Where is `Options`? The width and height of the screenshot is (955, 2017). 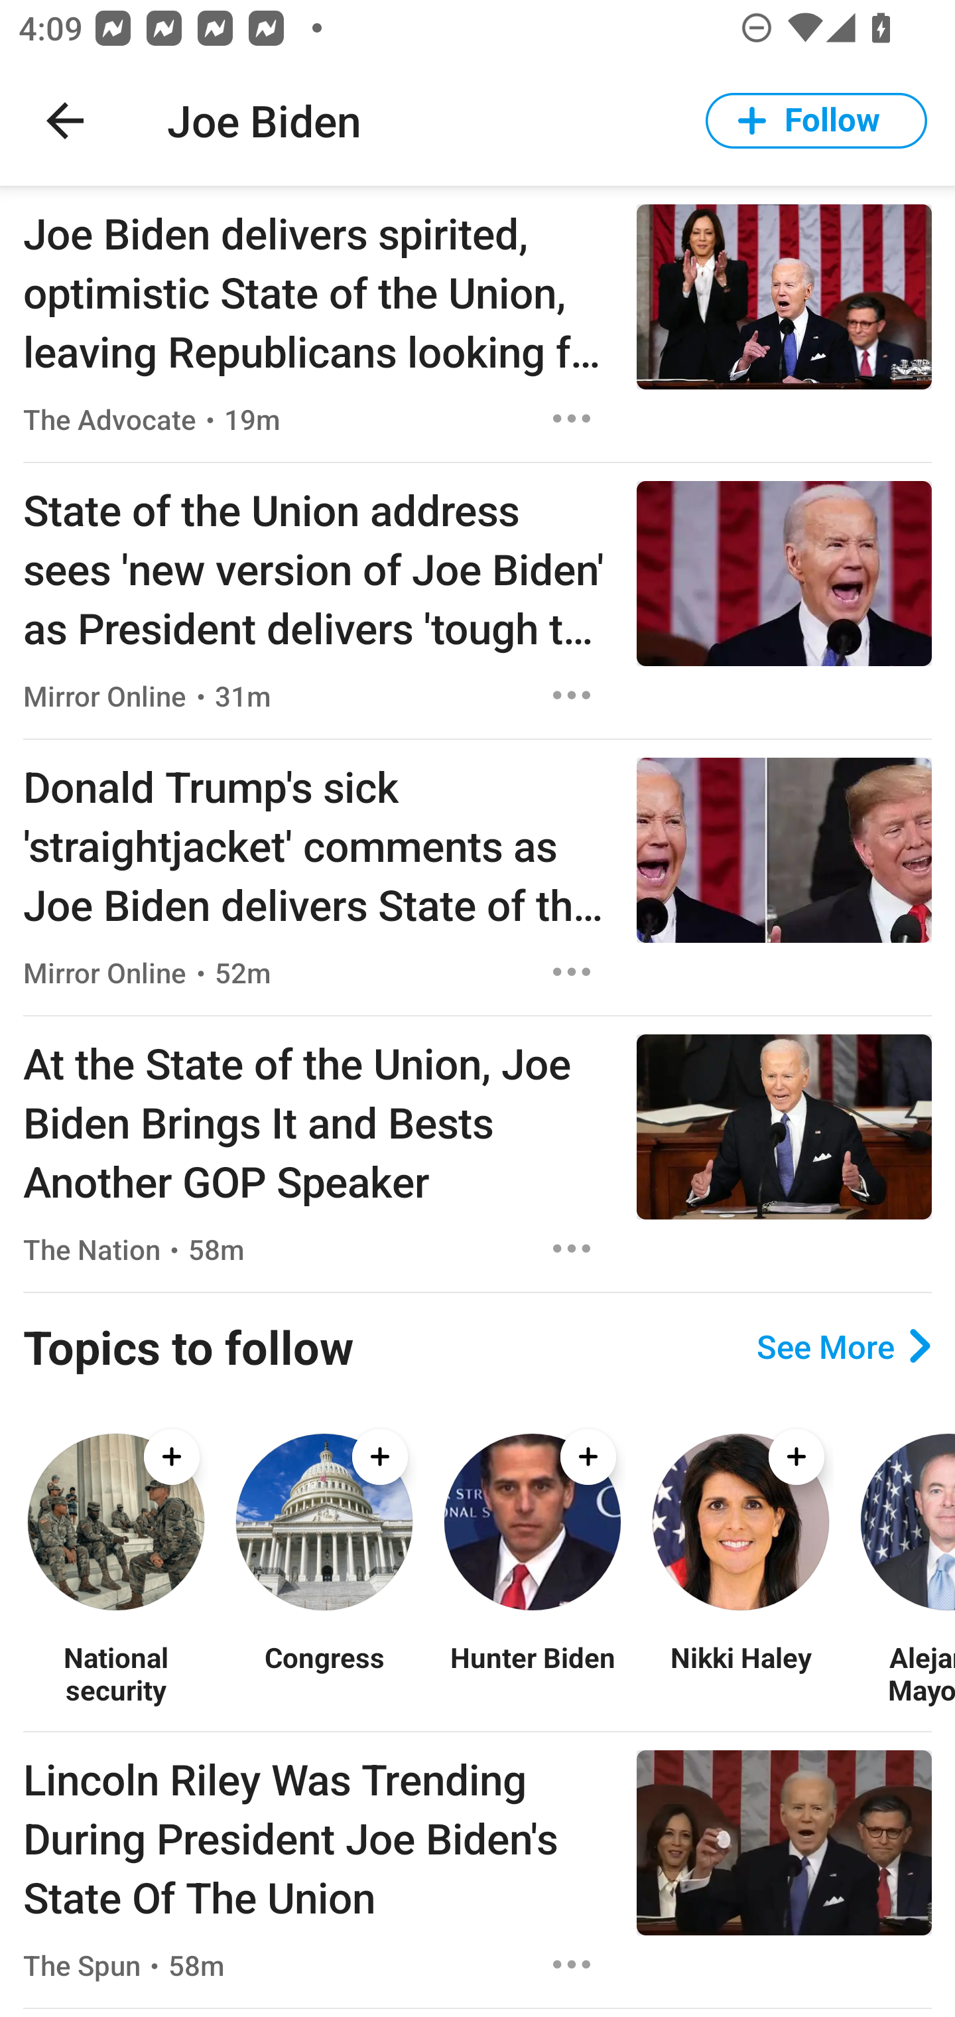
Options is located at coordinates (572, 418).